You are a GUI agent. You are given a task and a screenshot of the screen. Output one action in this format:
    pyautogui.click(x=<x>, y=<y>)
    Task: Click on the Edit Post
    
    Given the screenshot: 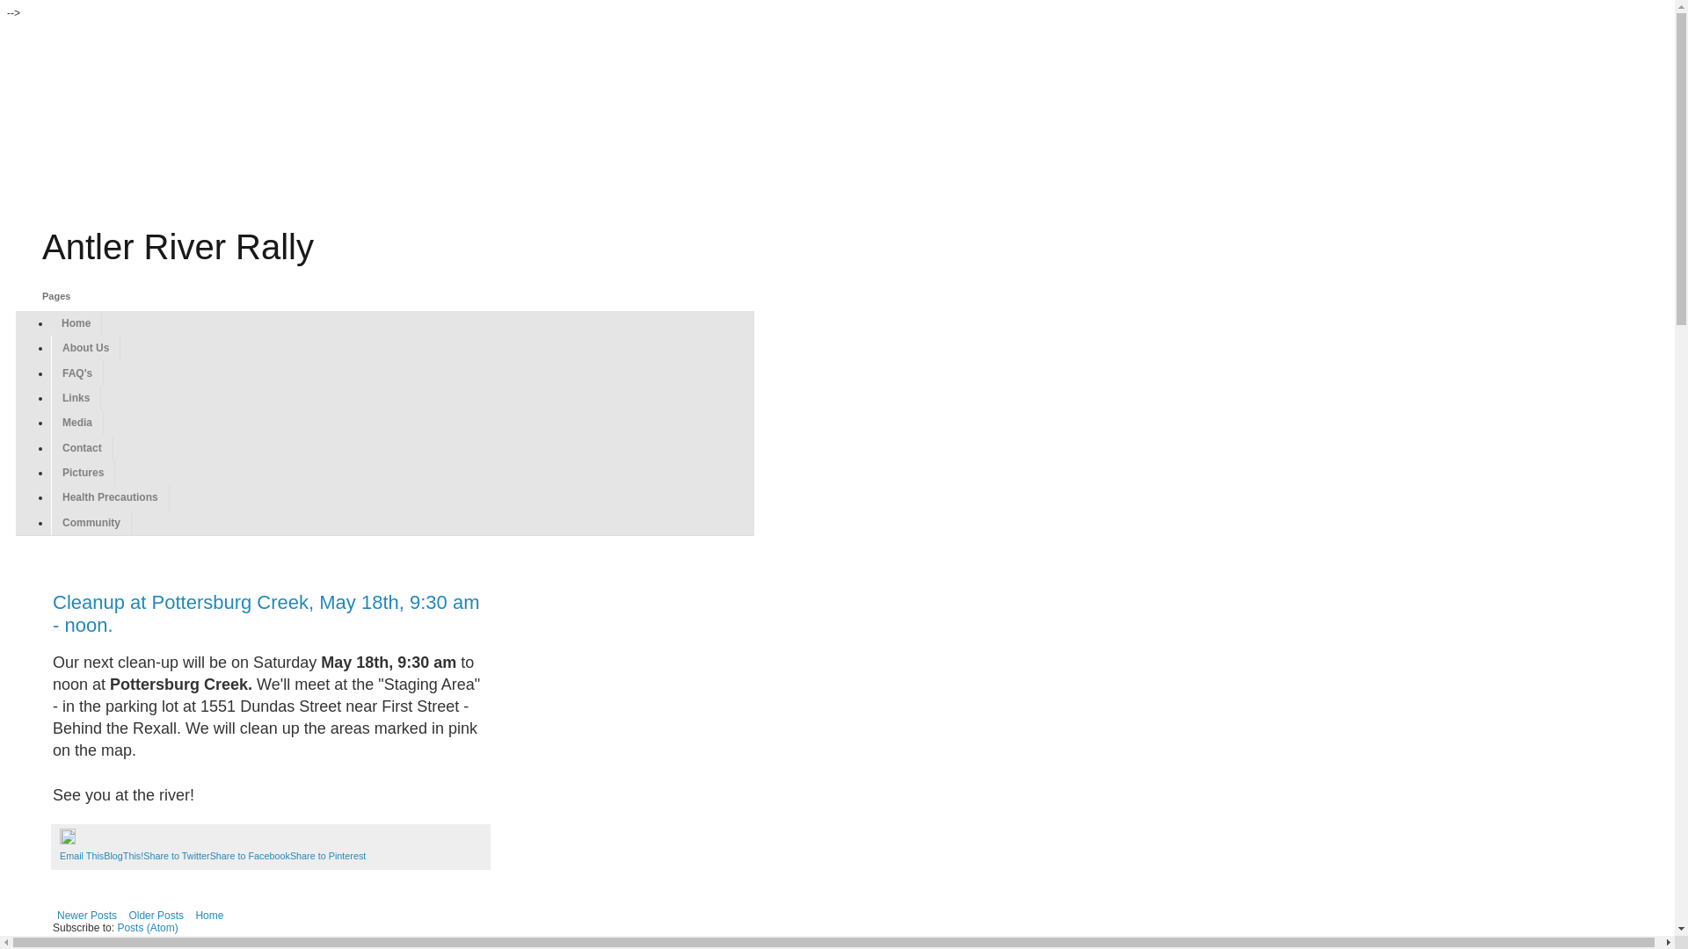 What is the action you would take?
    pyautogui.click(x=68, y=841)
    